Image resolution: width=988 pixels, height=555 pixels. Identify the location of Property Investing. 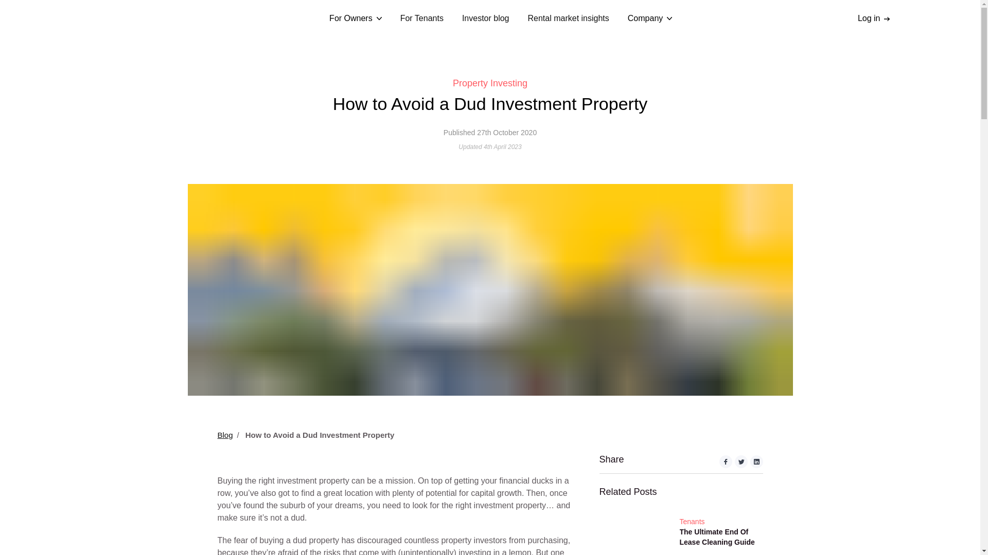
(490, 83).